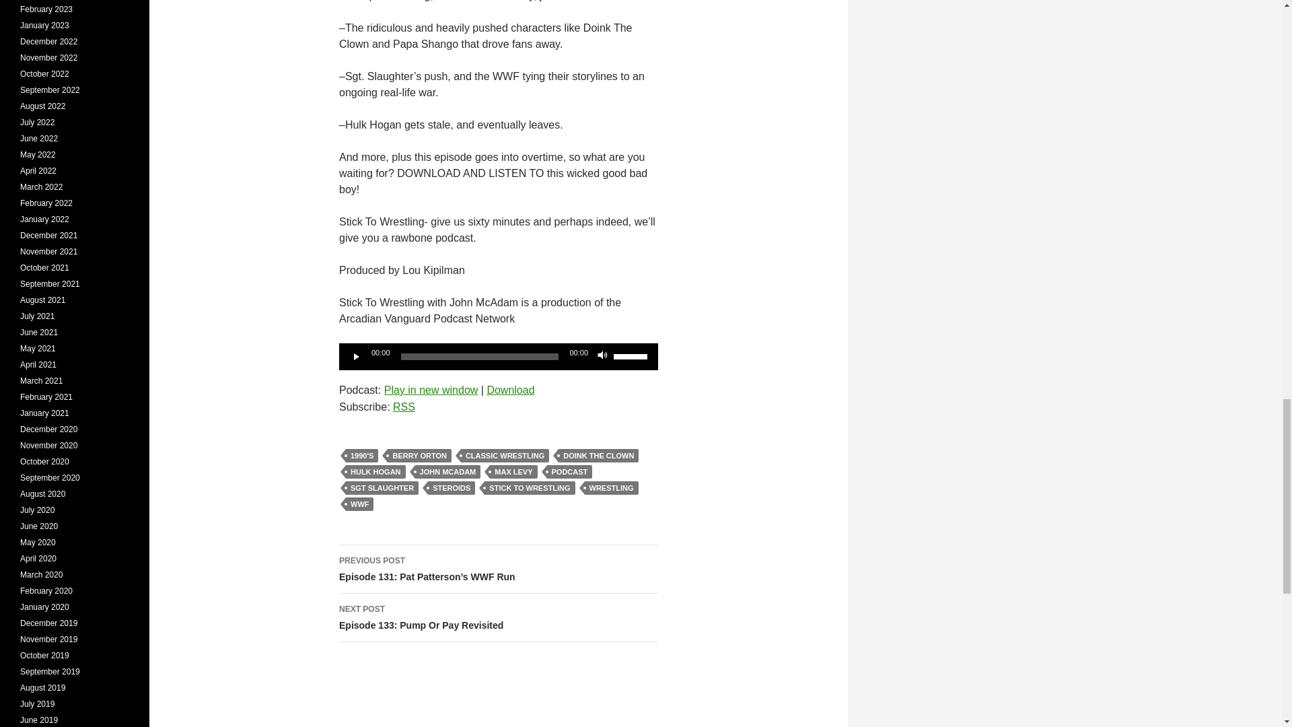 The width and height of the screenshot is (1292, 727). I want to click on Play, so click(357, 357).